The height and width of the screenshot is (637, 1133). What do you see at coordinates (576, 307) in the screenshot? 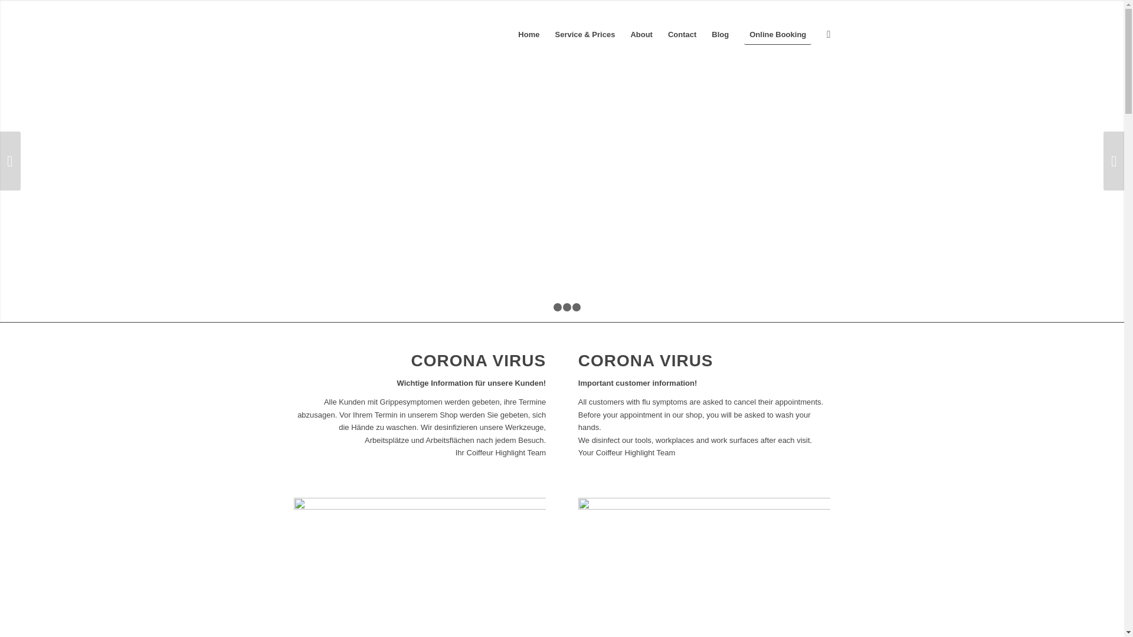
I see `4` at bounding box center [576, 307].